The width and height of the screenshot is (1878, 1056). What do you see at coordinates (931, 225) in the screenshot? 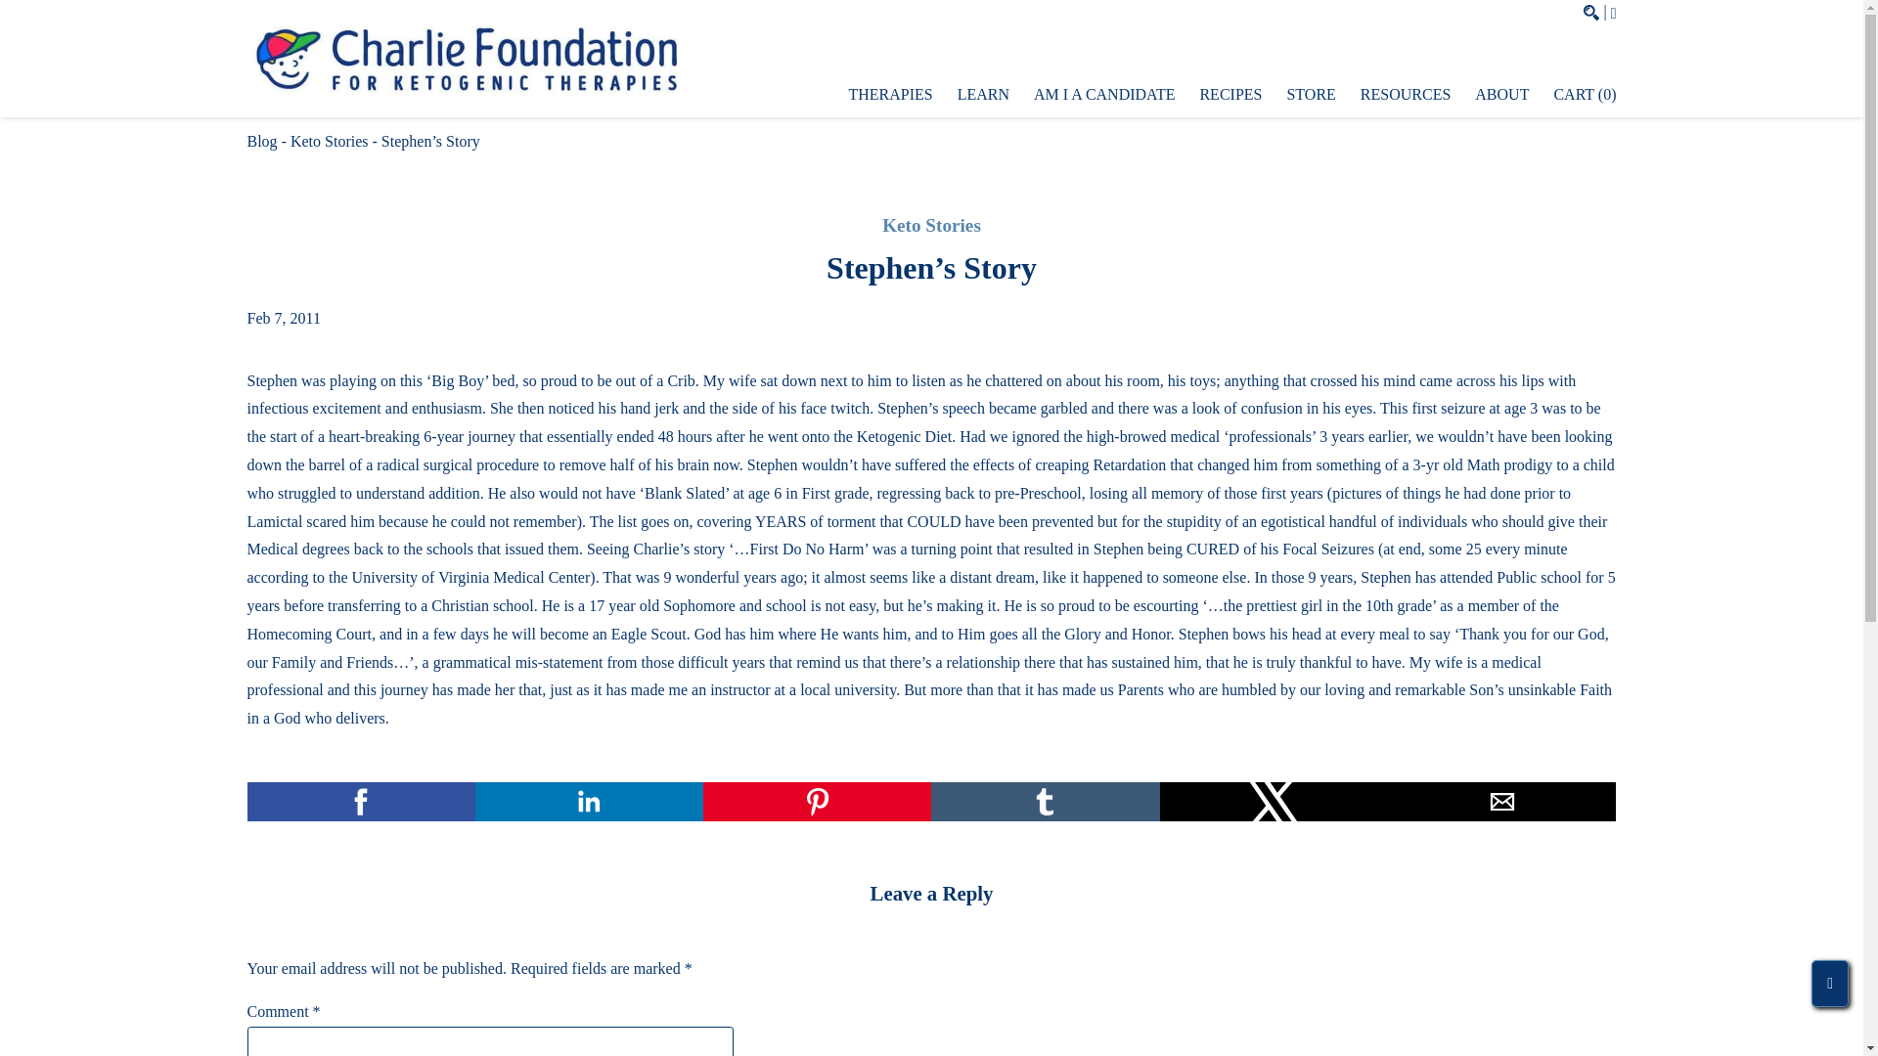
I see `Keto Stories` at bounding box center [931, 225].